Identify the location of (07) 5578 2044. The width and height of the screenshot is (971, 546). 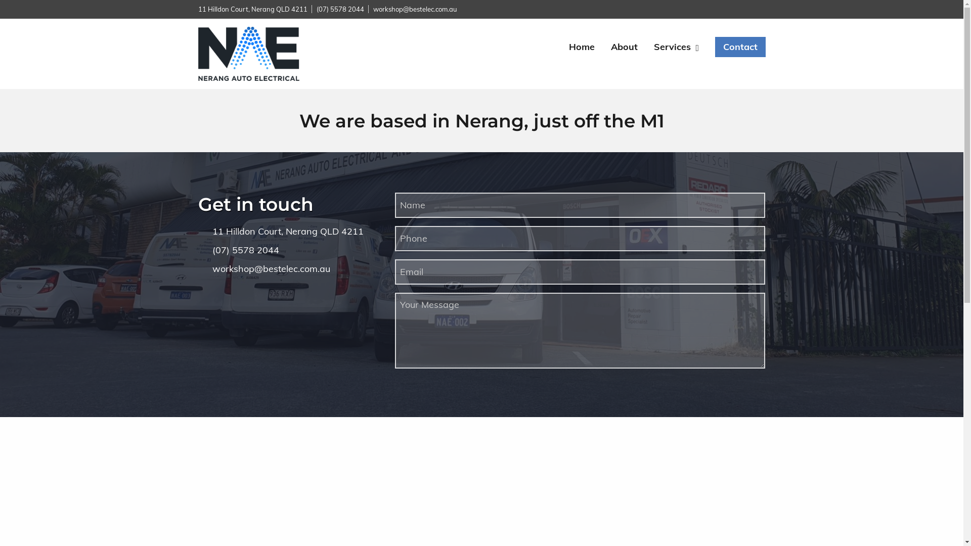
(246, 250).